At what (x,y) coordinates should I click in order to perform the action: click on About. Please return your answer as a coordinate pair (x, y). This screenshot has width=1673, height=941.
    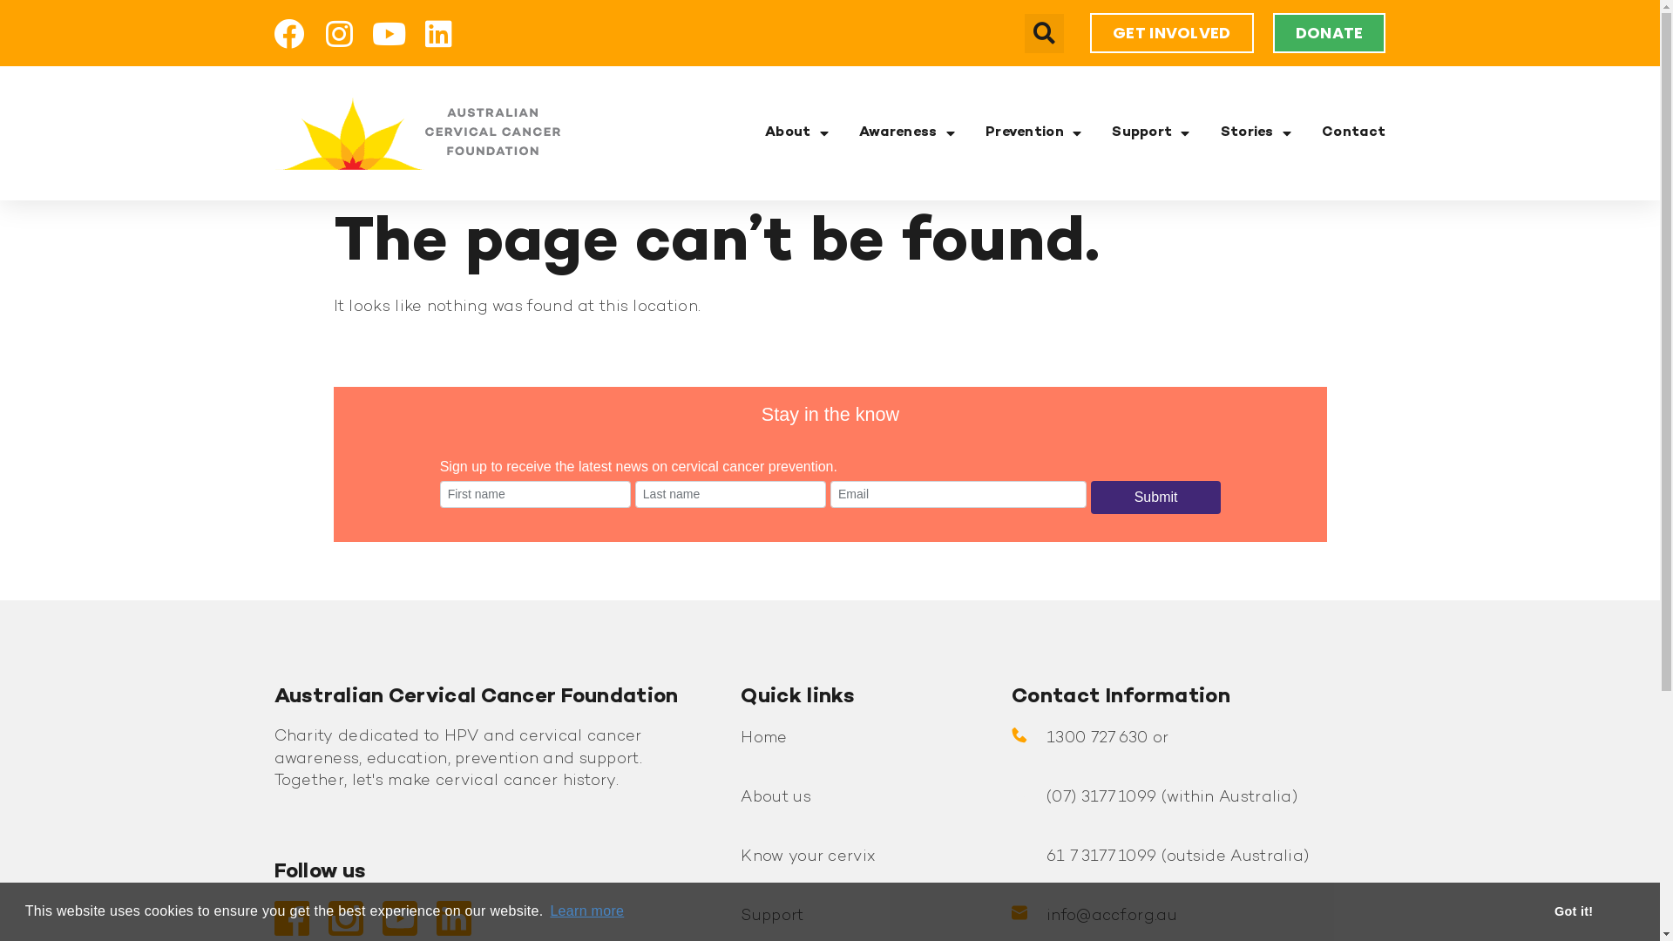
    Looking at the image, I should click on (796, 133).